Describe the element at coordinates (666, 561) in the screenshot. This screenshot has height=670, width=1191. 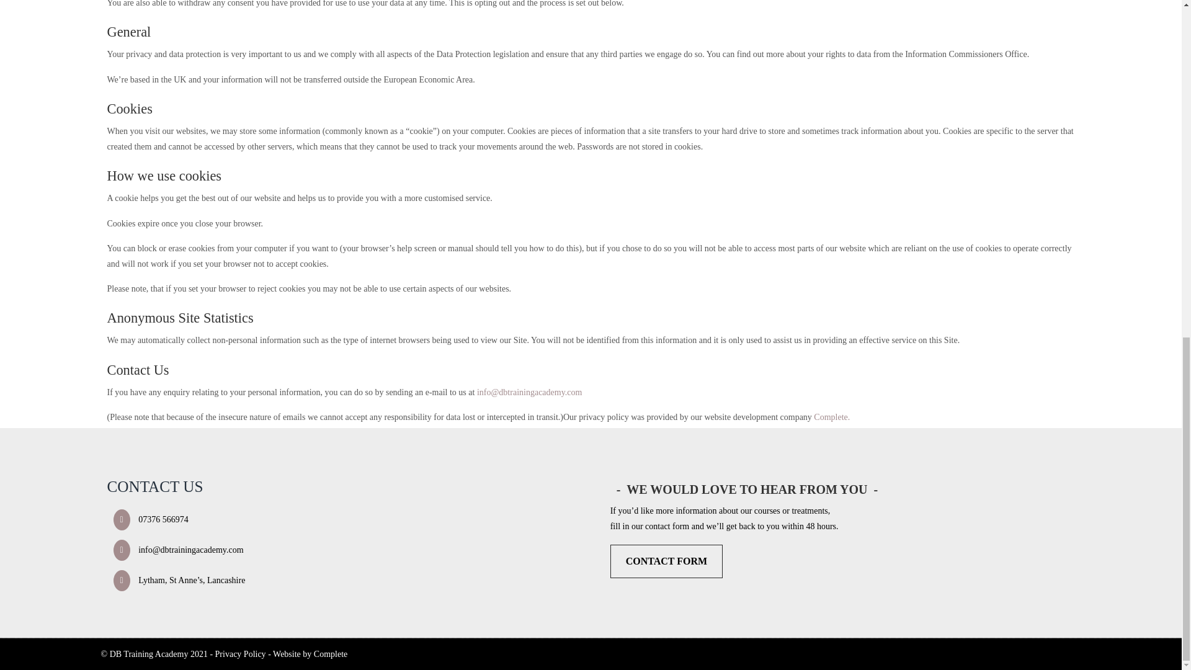
I see `Contact Us` at that location.